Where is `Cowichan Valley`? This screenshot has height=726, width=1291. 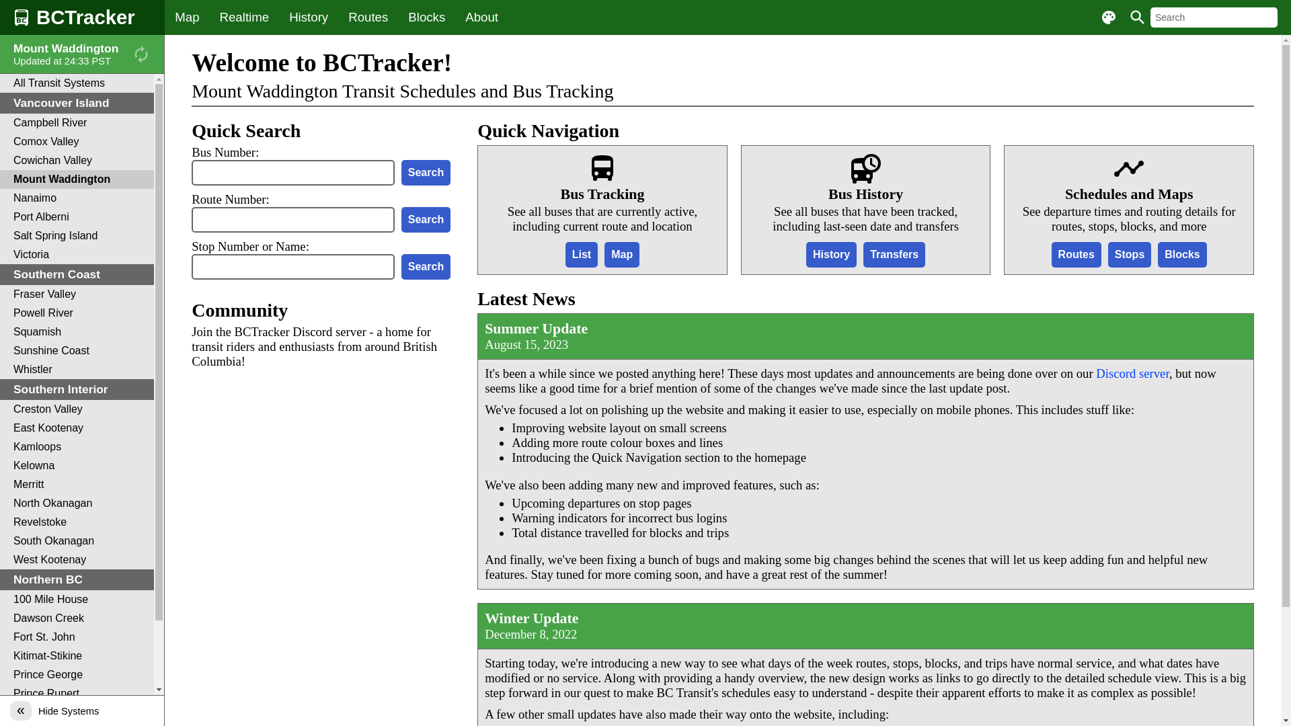 Cowichan Valley is located at coordinates (77, 161).